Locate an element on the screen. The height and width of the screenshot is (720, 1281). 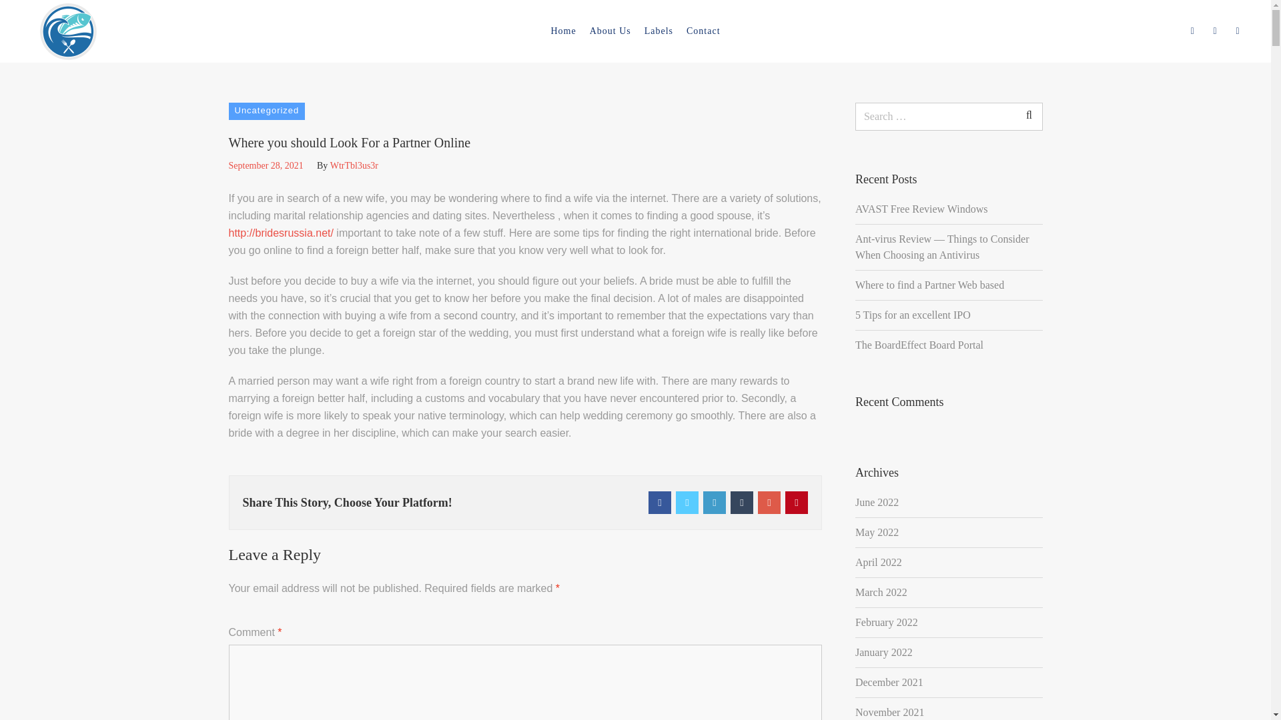
Uncategorized is located at coordinates (266, 111).